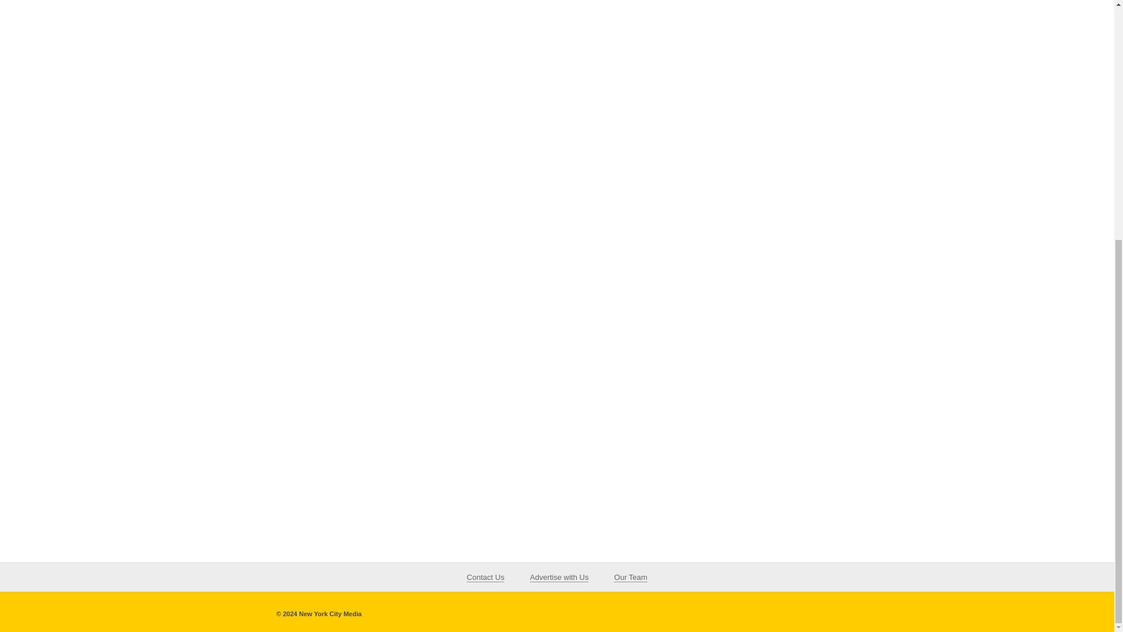 This screenshot has height=632, width=1123. What do you see at coordinates (631, 577) in the screenshot?
I see `Our Team` at bounding box center [631, 577].